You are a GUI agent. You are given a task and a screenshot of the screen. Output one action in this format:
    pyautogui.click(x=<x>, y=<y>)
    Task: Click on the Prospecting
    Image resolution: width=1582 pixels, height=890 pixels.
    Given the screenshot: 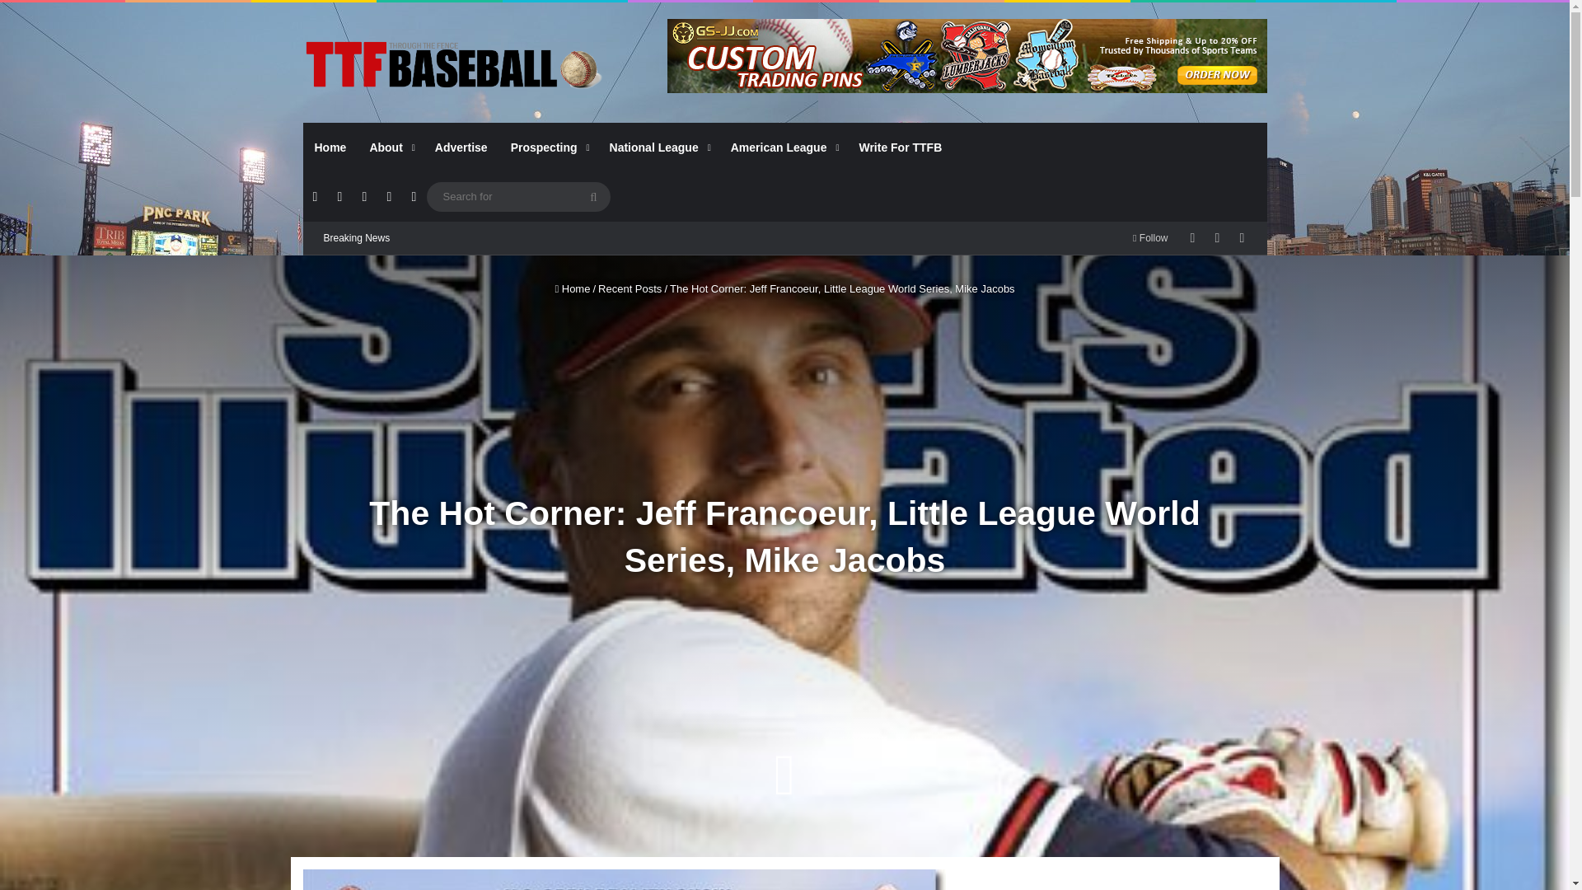 What is the action you would take?
    pyautogui.click(x=549, y=148)
    